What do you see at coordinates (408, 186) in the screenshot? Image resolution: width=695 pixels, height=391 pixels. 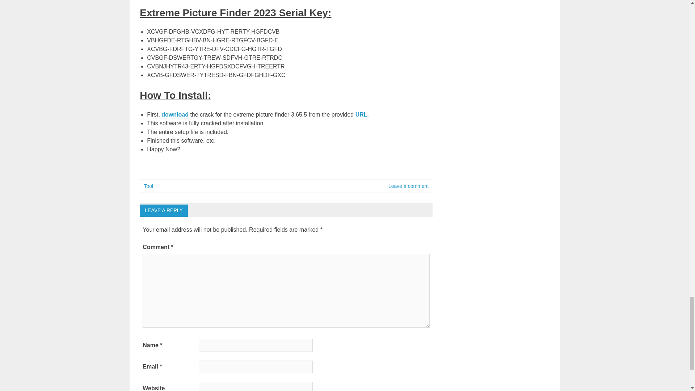 I see `Leave a comment` at bounding box center [408, 186].